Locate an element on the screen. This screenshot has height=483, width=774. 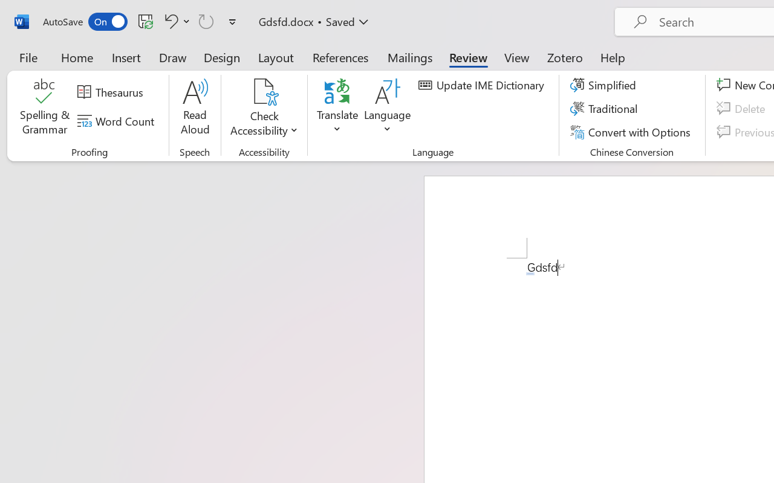
Word Count is located at coordinates (117, 121).